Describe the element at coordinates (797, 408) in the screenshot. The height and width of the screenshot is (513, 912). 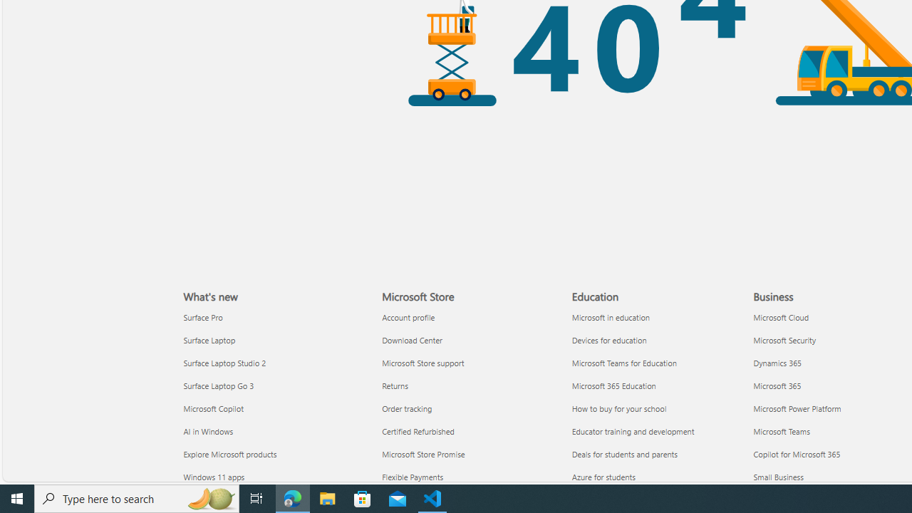
I see `Microsoft Power Platform Business` at that location.